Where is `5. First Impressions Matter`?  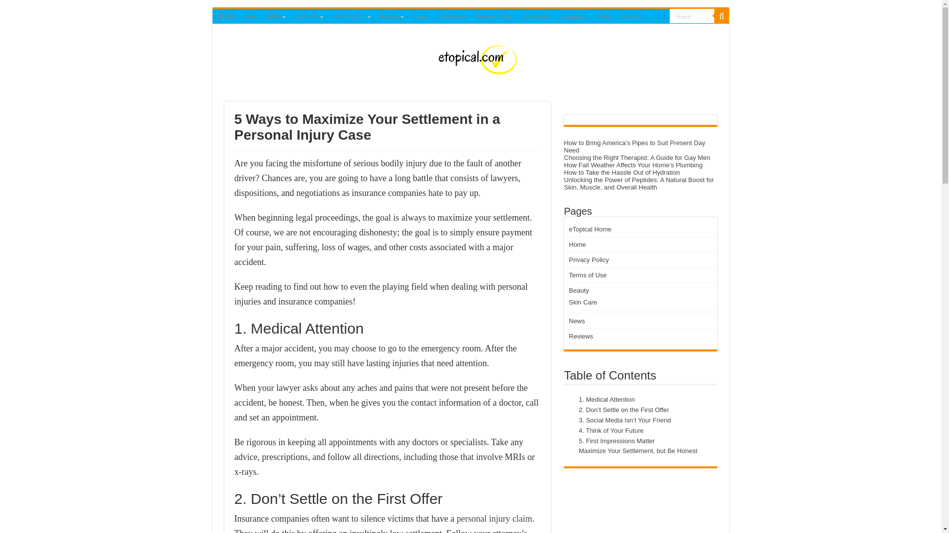
5. First Impressions Matter is located at coordinates (614, 441).